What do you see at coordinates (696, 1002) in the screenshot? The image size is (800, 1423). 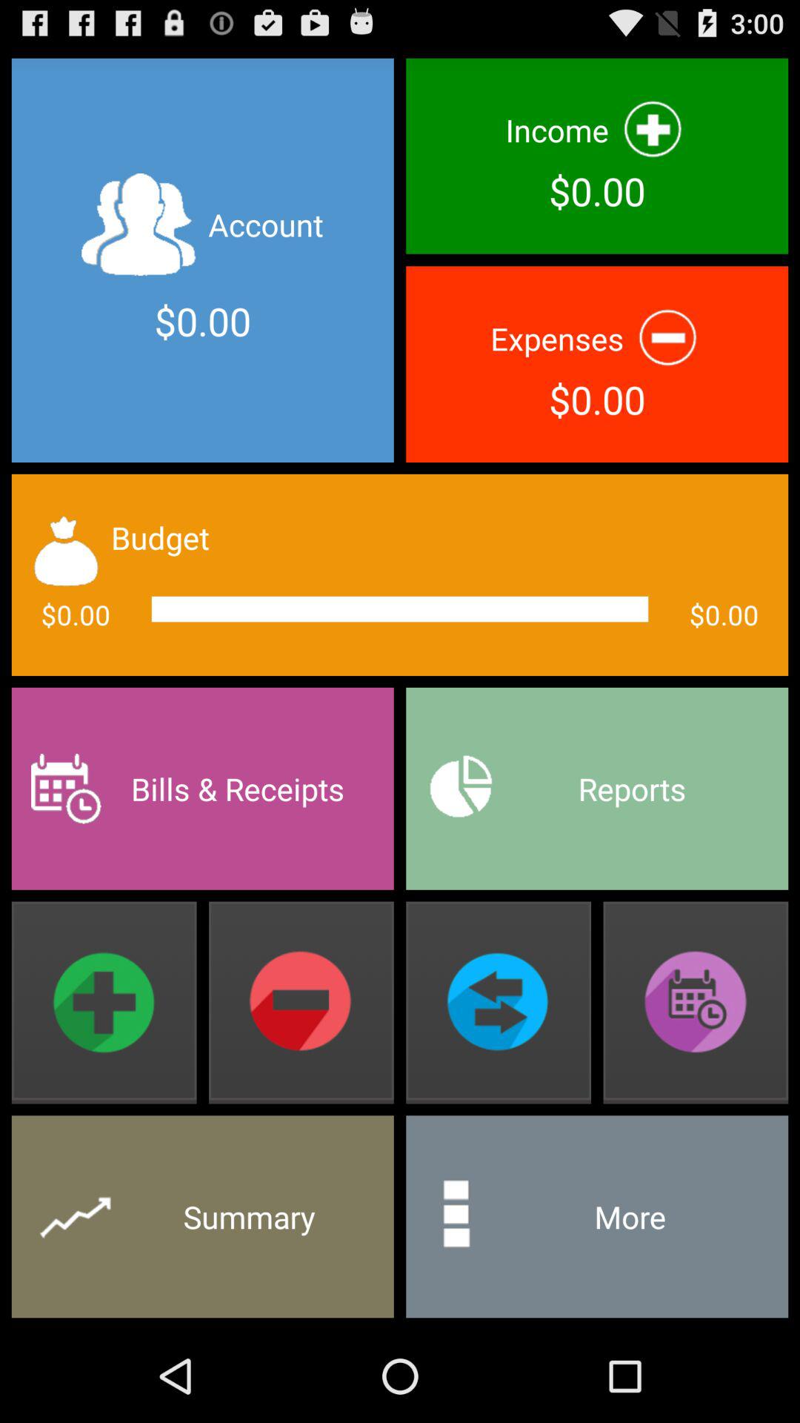 I see `click the item above more item` at bounding box center [696, 1002].